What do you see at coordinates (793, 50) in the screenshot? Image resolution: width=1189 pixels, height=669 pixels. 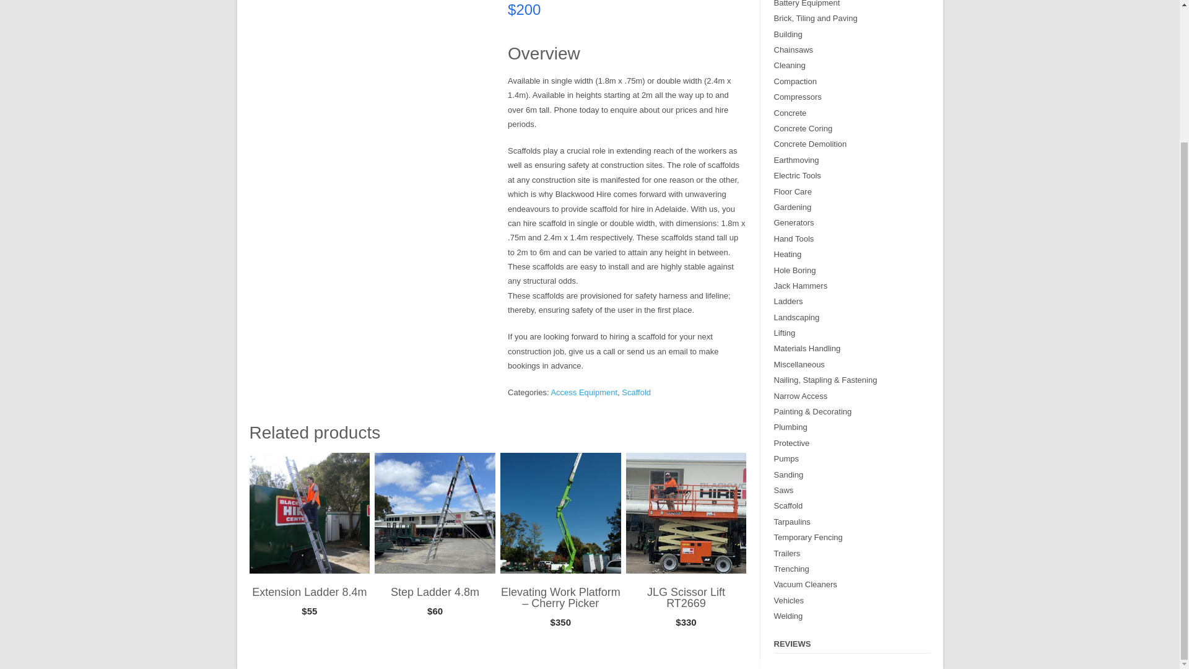 I see `Chainsaws` at bounding box center [793, 50].